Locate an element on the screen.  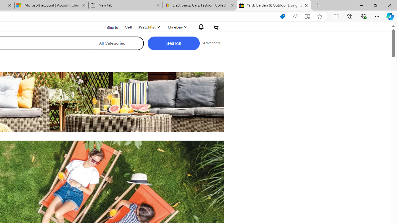
Ship to is located at coordinates (108, 28).